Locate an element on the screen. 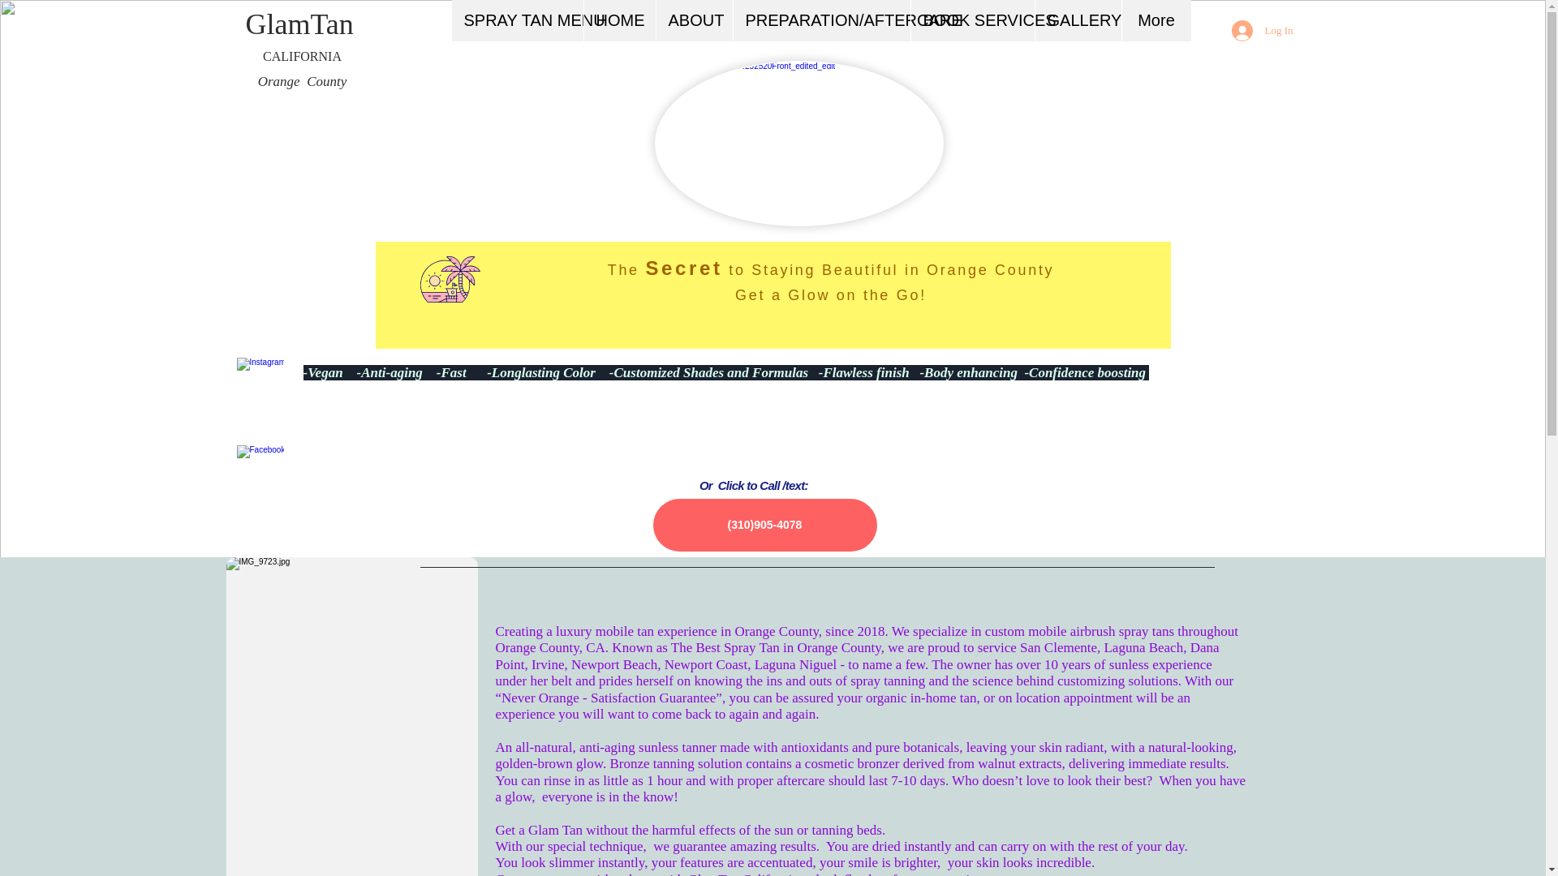 The width and height of the screenshot is (1558, 876). GALLERY is located at coordinates (1077, 20).